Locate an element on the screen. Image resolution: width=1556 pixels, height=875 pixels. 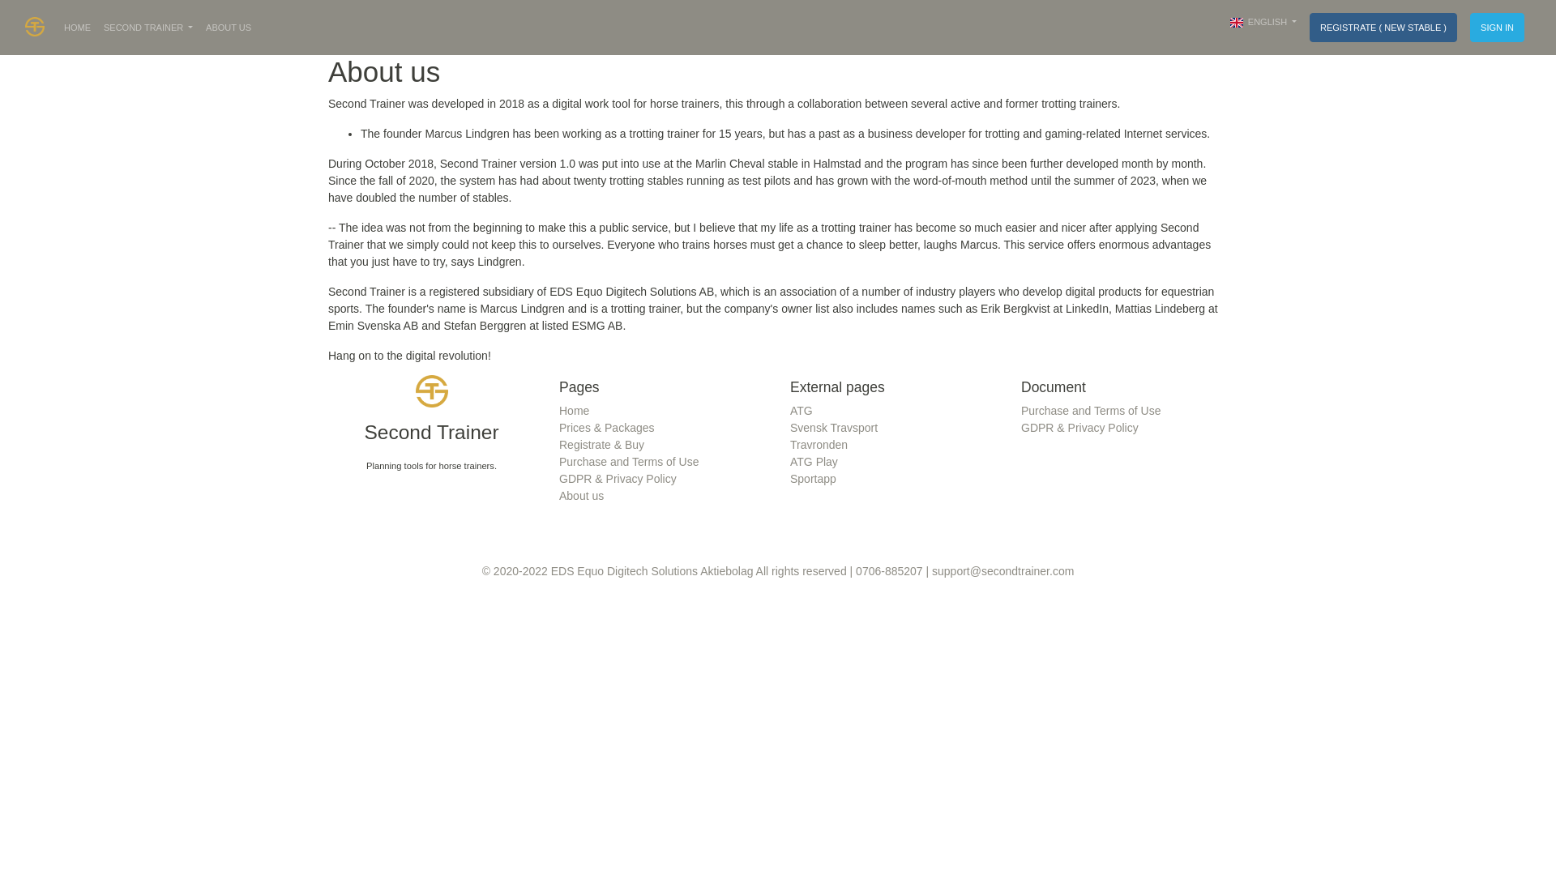
ATG is located at coordinates (801, 410).